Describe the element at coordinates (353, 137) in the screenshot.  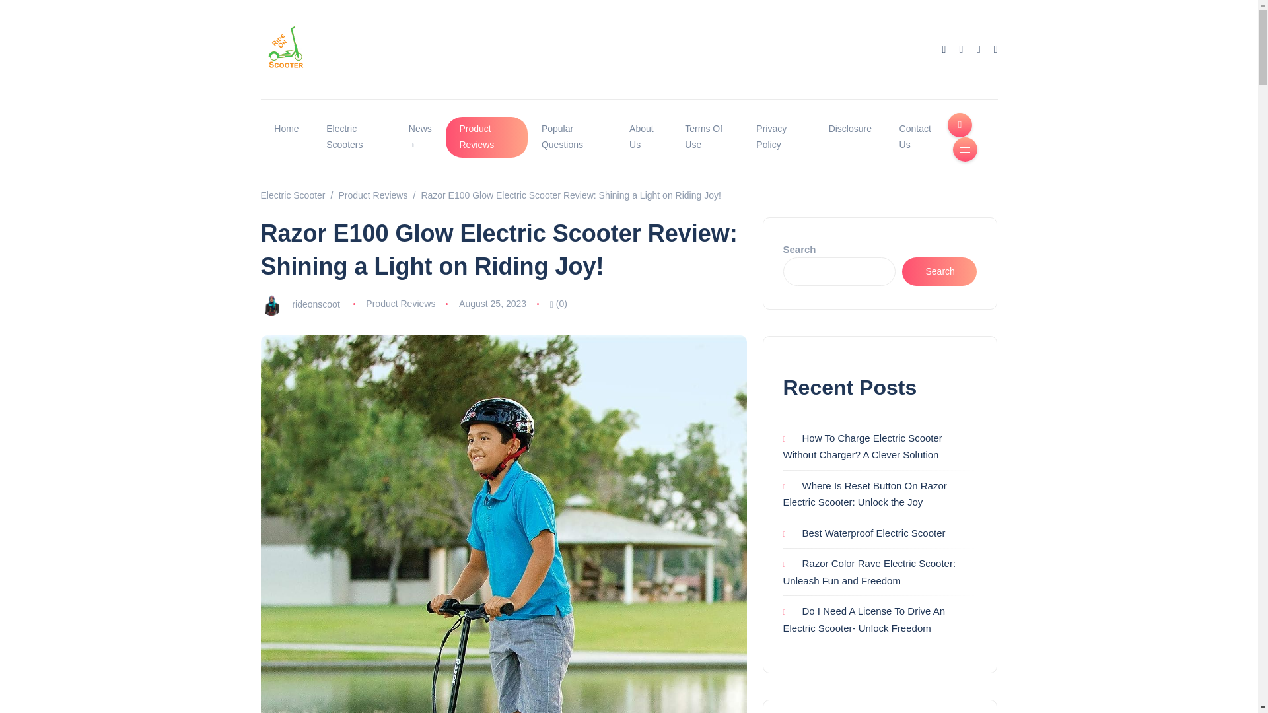
I see `Electric Scooters` at that location.